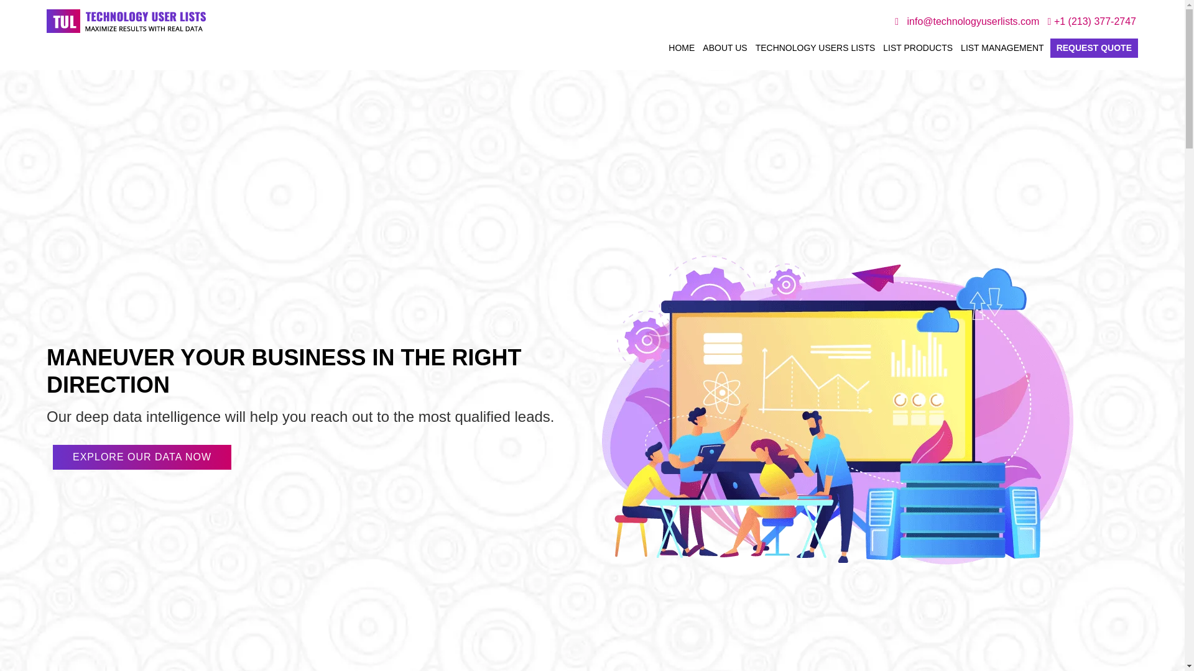 The image size is (1194, 671). Describe the element at coordinates (815, 50) in the screenshot. I see `TECHNOLOGY USERS LISTS` at that location.